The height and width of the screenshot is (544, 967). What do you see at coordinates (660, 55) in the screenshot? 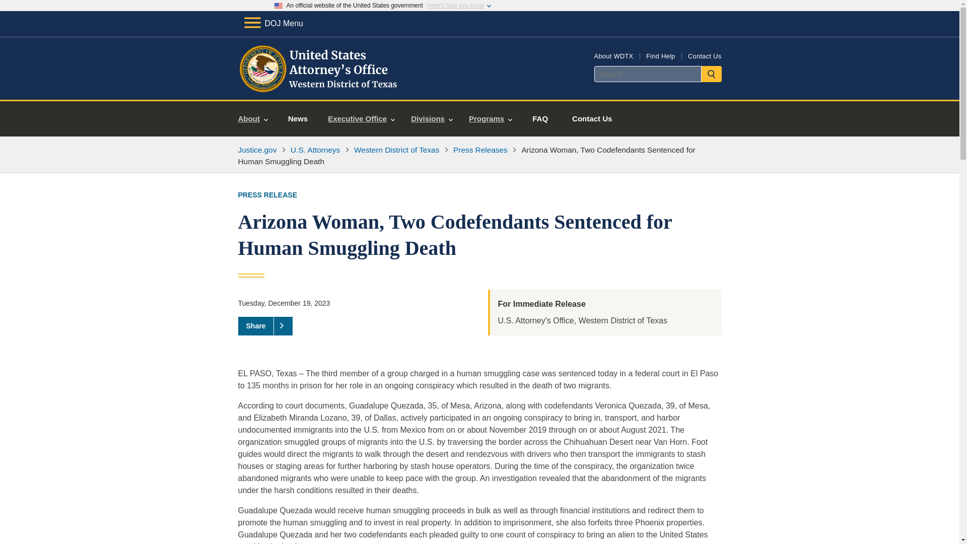
I see `Find Help` at bounding box center [660, 55].